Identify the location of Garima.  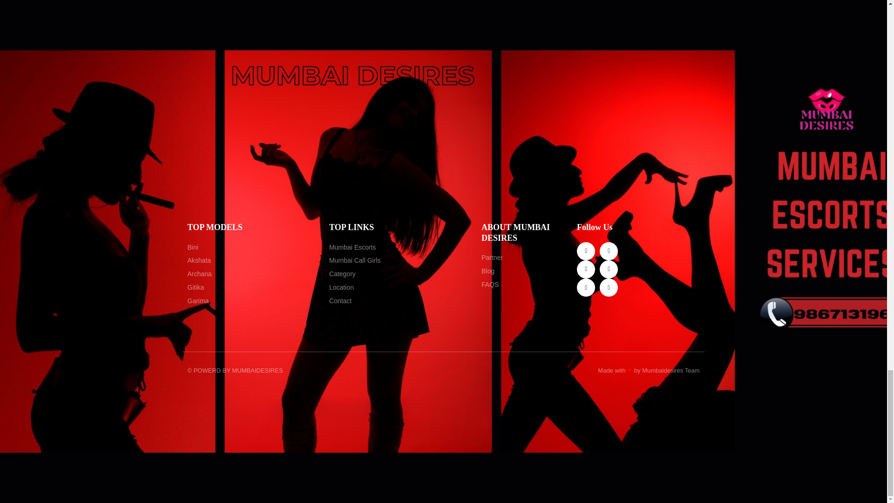
(253, 301).